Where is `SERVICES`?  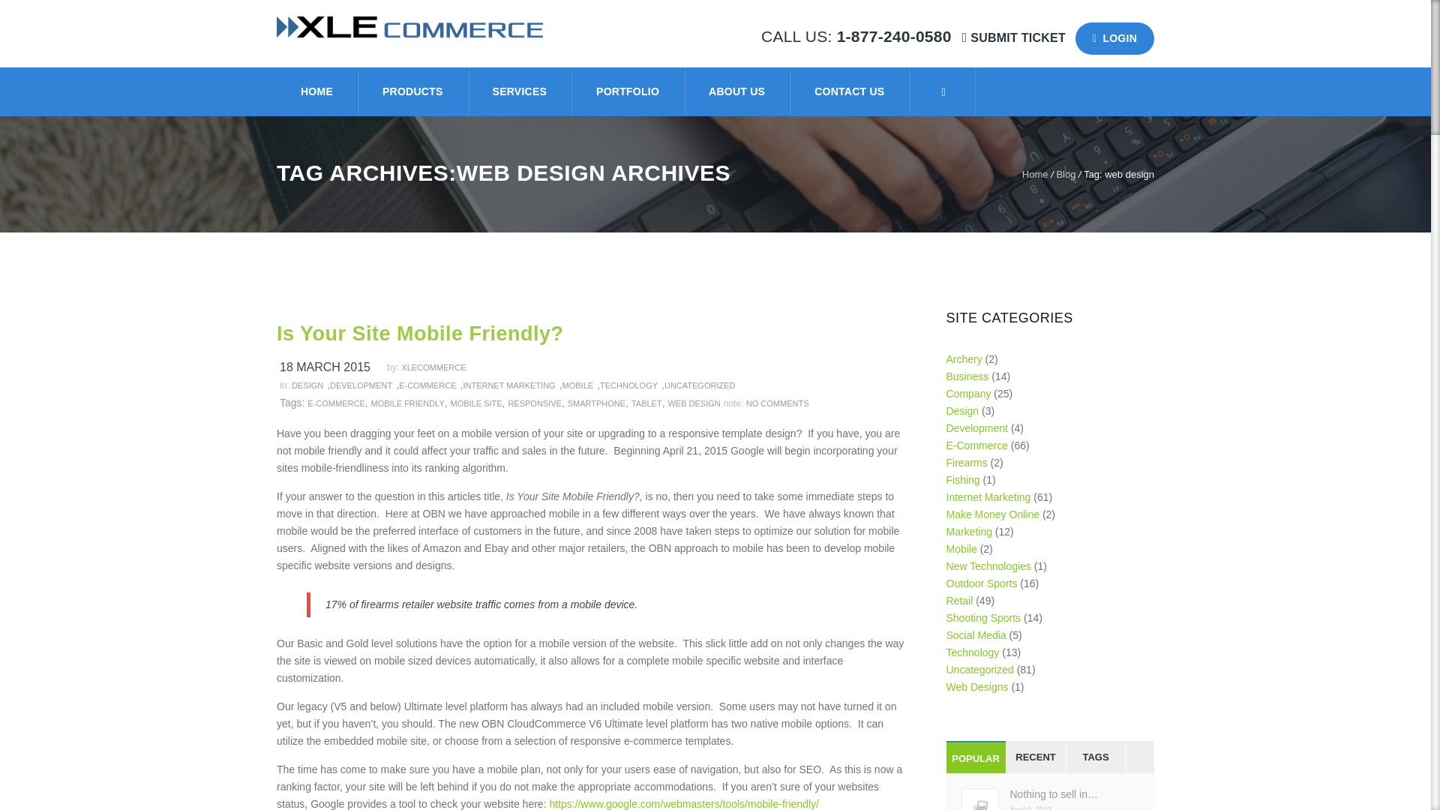
SERVICES is located at coordinates (520, 91).